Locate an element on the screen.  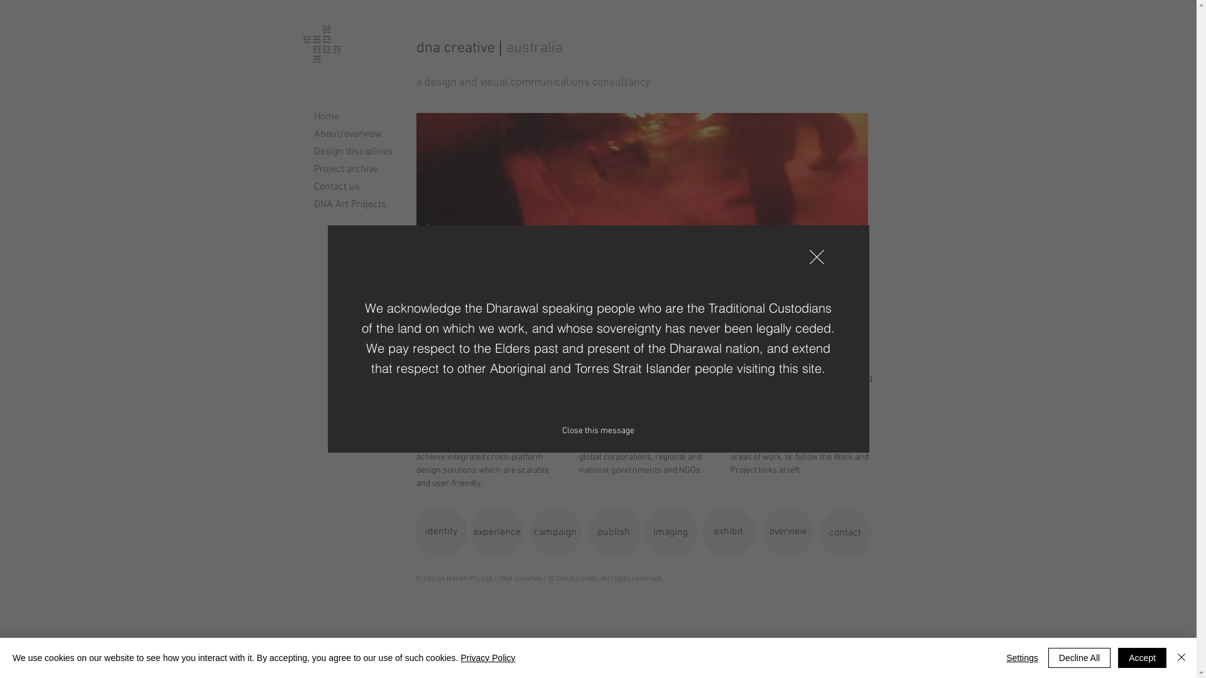
experience is located at coordinates (497, 532).